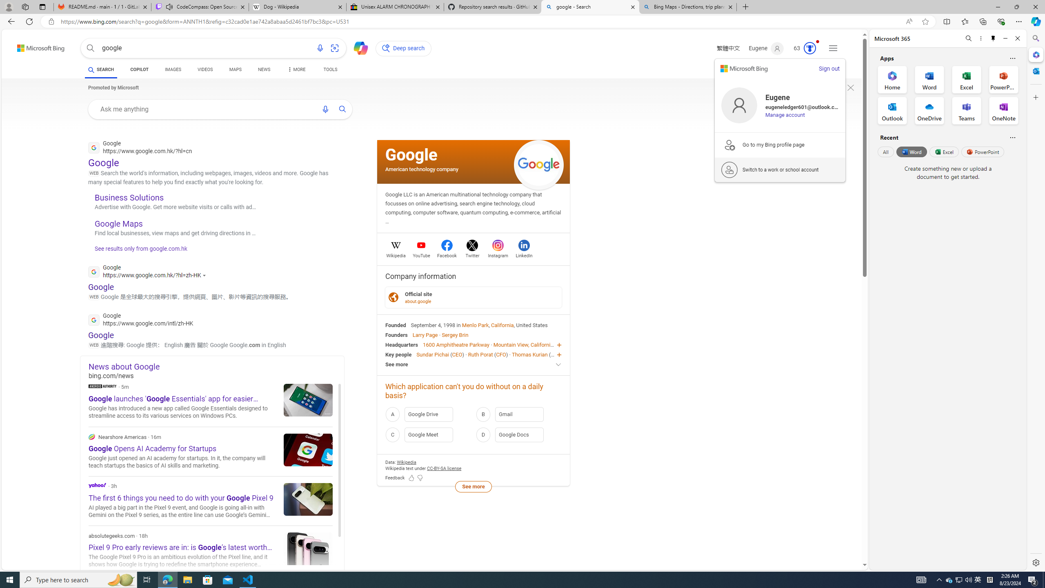 The image size is (1045, 588). Describe the element at coordinates (432, 354) in the screenshot. I see `Sundar Pichai` at that location.